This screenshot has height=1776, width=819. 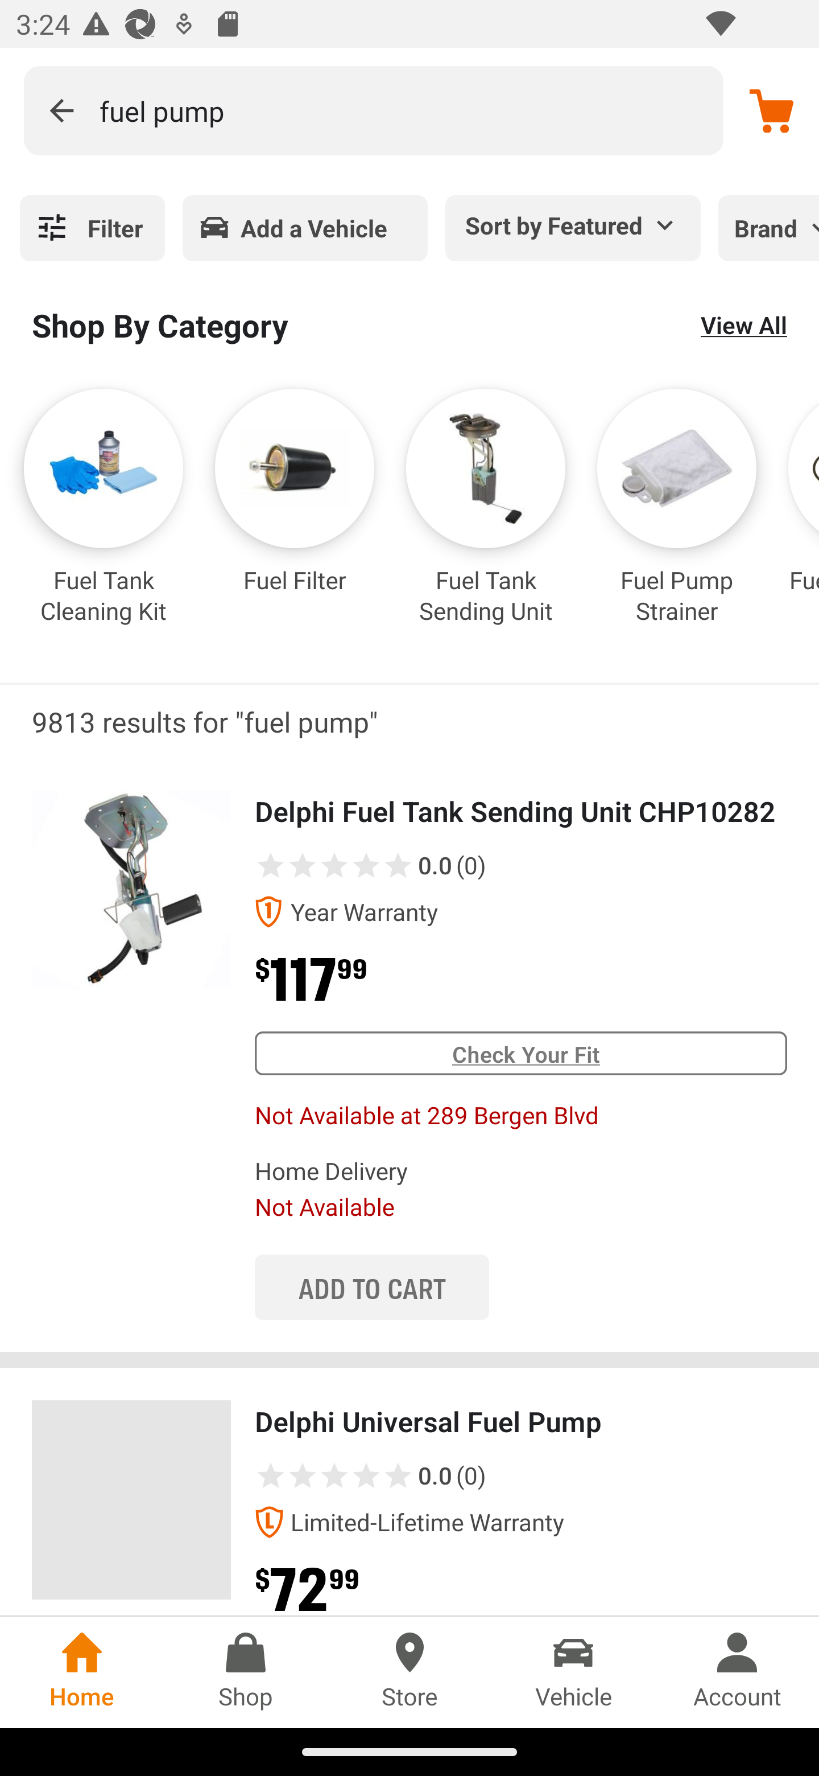 I want to click on Press to rate 1 out of 5 , so click(x=270, y=1475).